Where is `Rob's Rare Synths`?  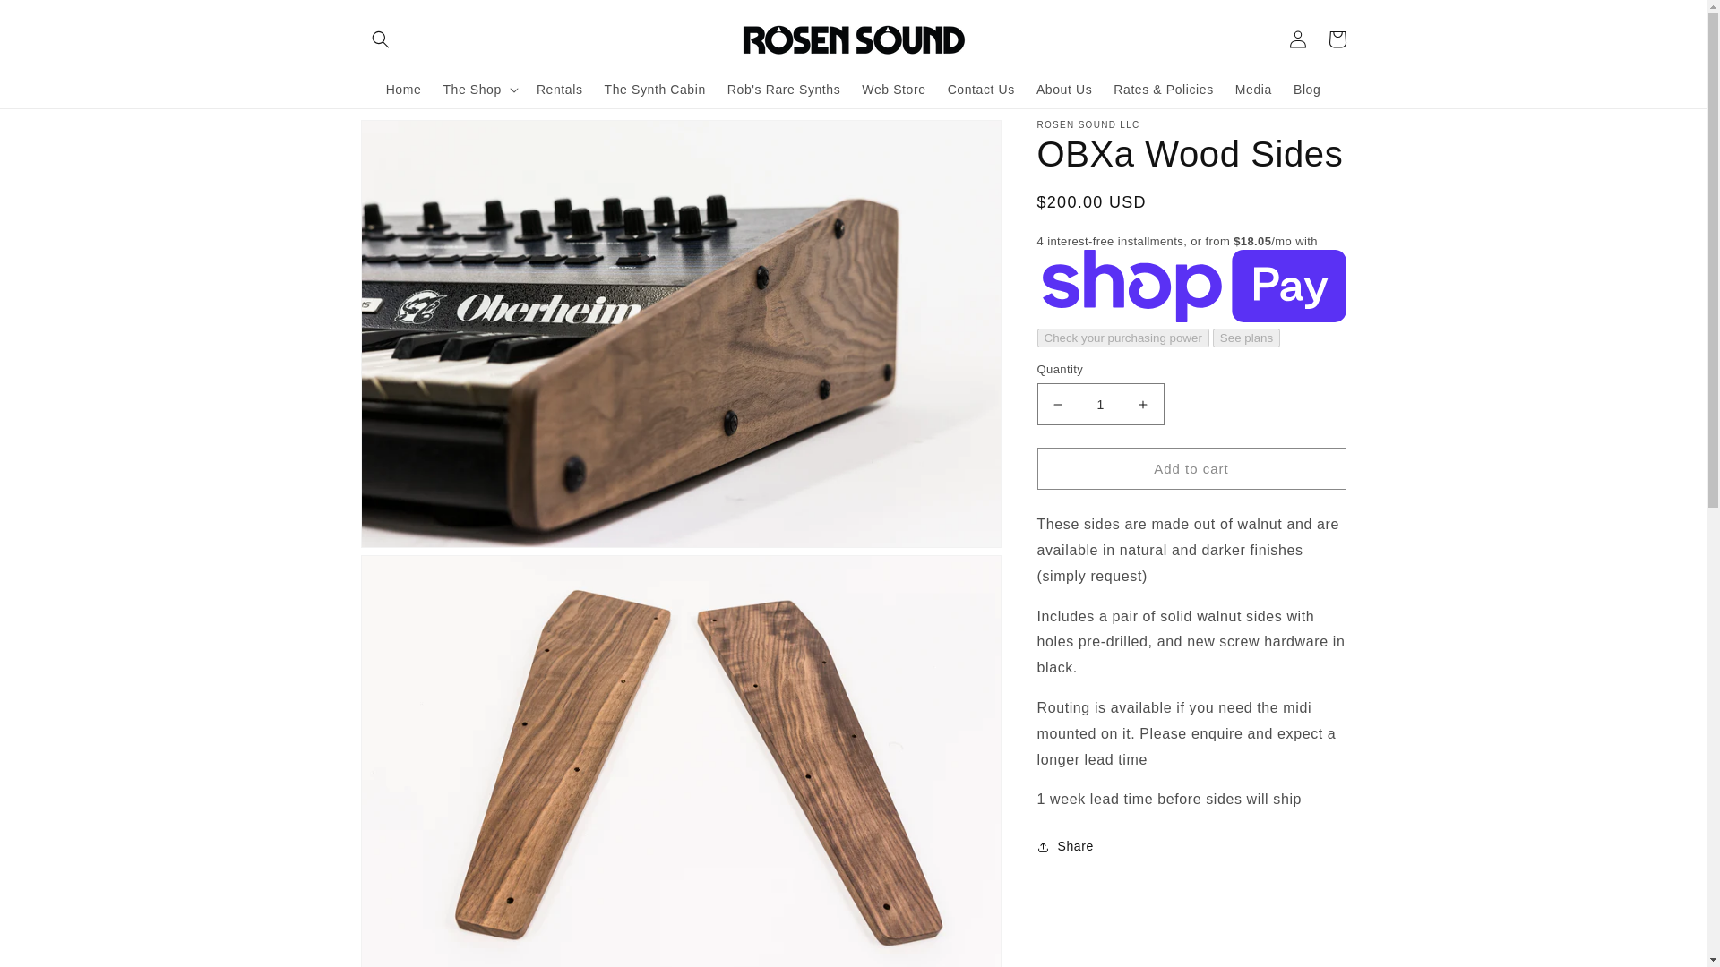
Rob's Rare Synths is located at coordinates (784, 88).